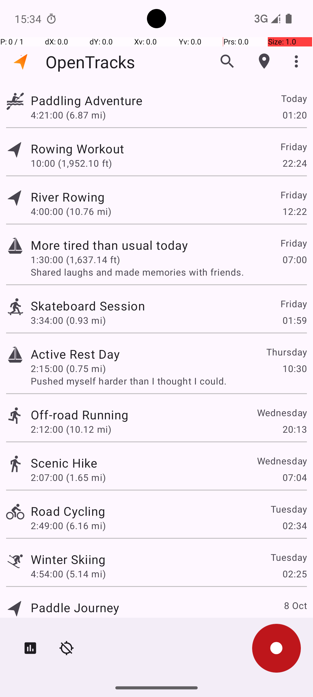 The image size is (313, 697). Describe the element at coordinates (169, 272) in the screenshot. I see `Shared laughs and made memories with friends.` at that location.